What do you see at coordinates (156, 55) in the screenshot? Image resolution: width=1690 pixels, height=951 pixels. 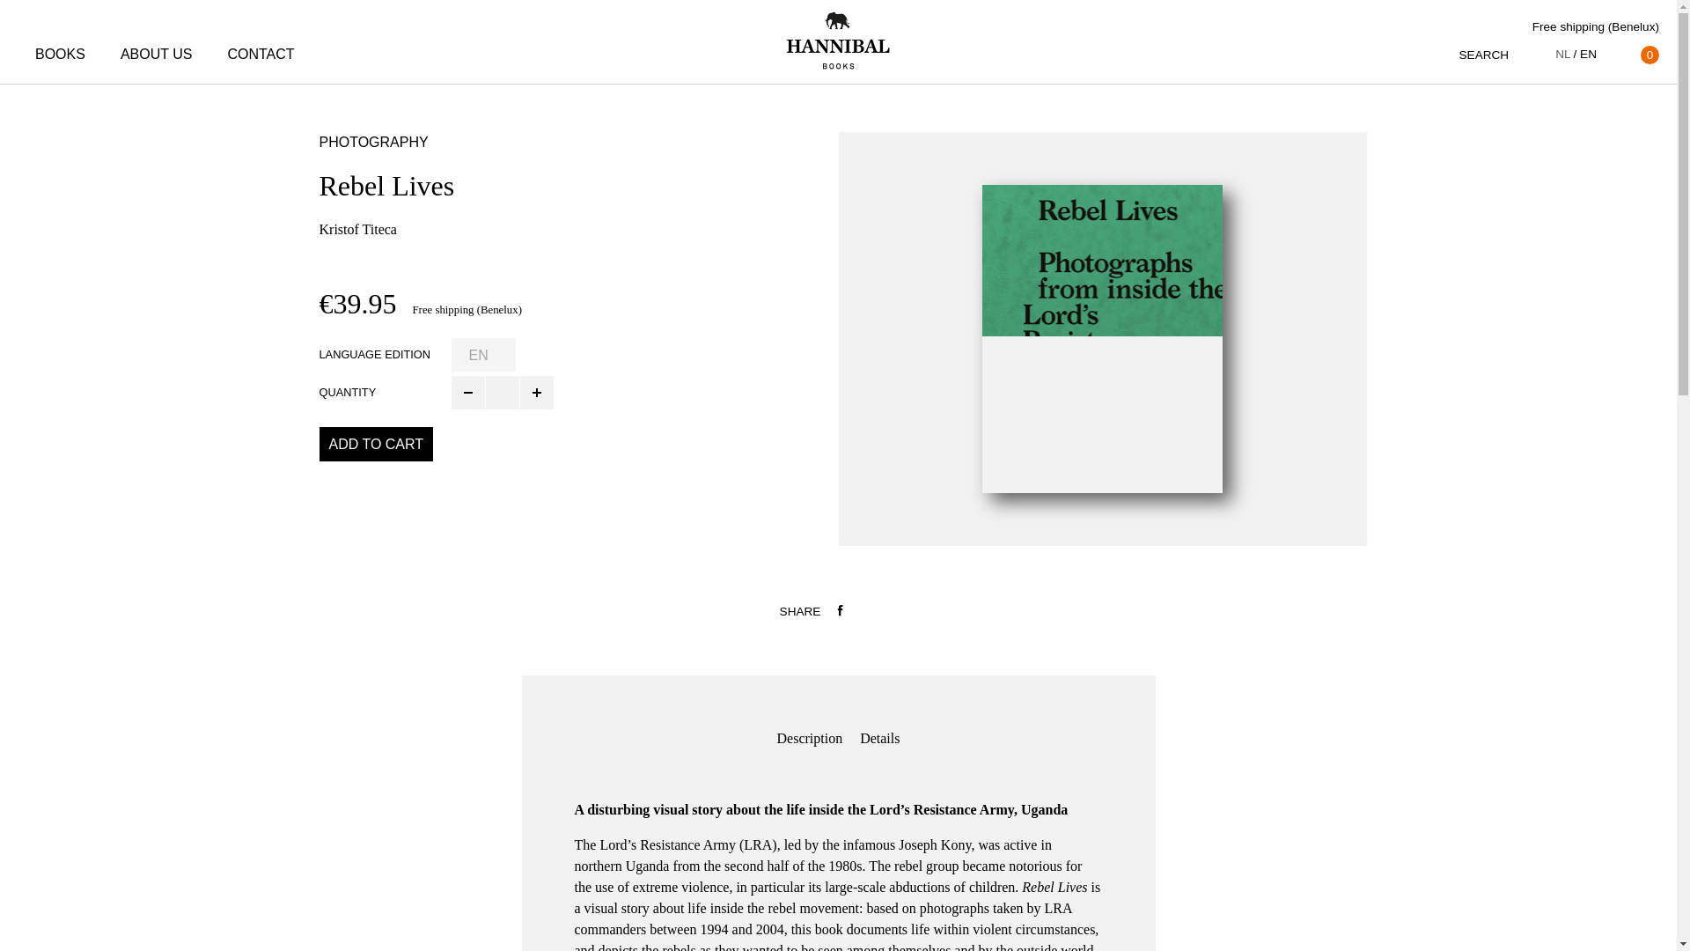 I see `ABOUT US` at bounding box center [156, 55].